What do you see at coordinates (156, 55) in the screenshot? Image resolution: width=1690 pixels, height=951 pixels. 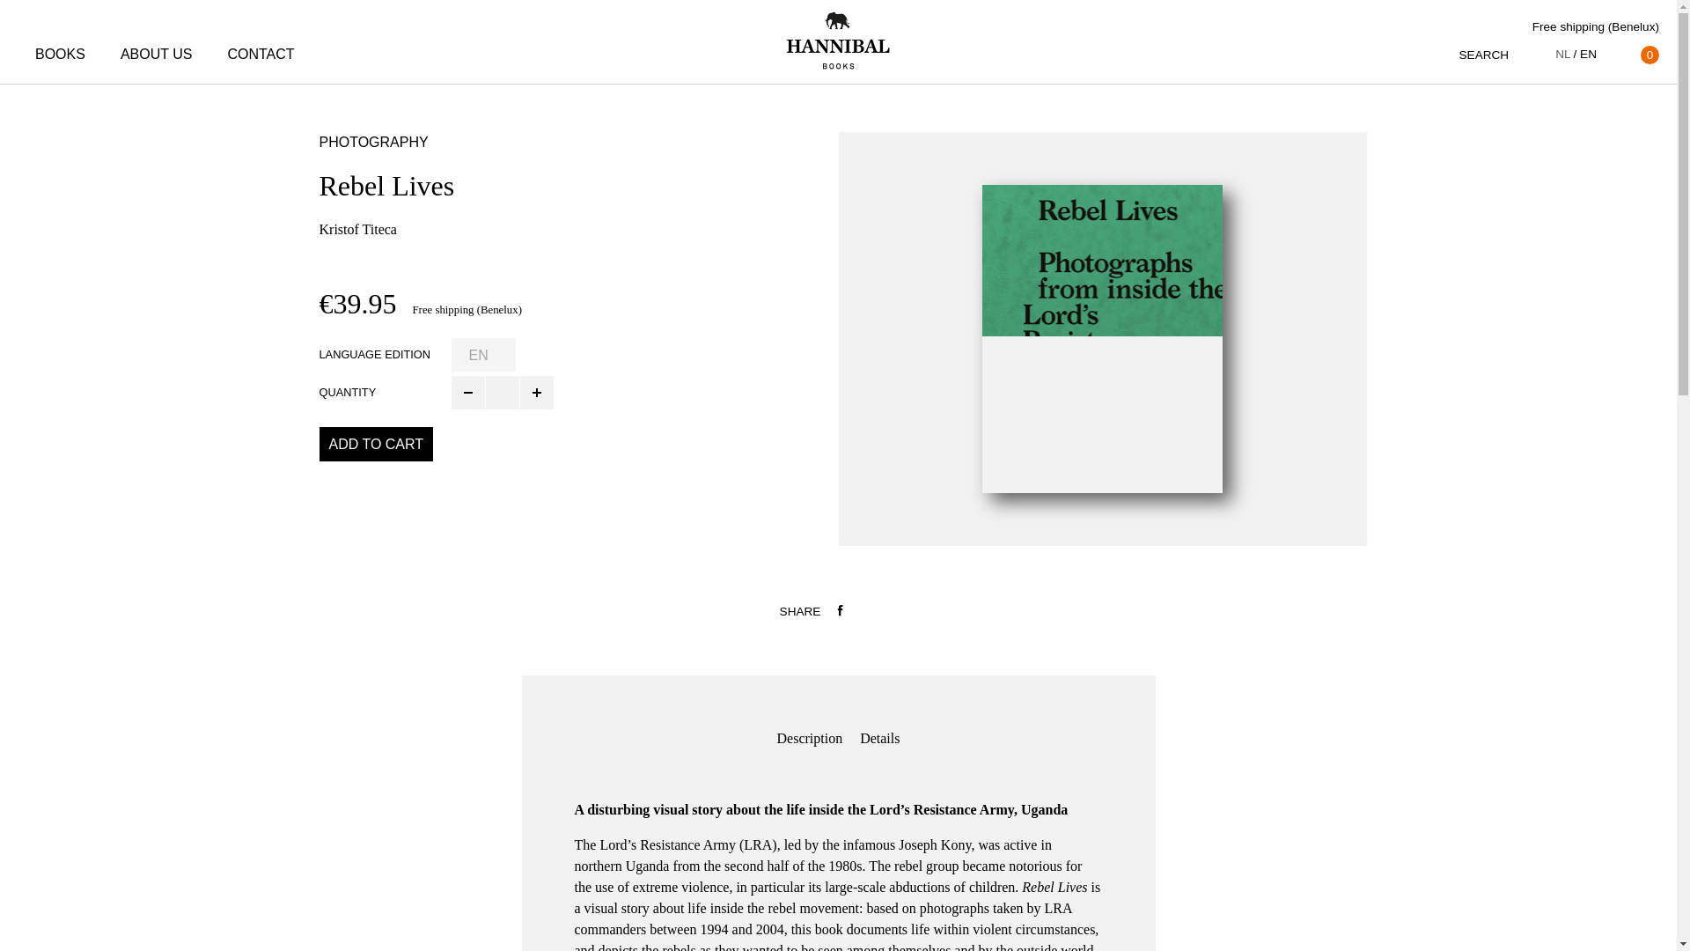 I see `ABOUT US` at bounding box center [156, 55].